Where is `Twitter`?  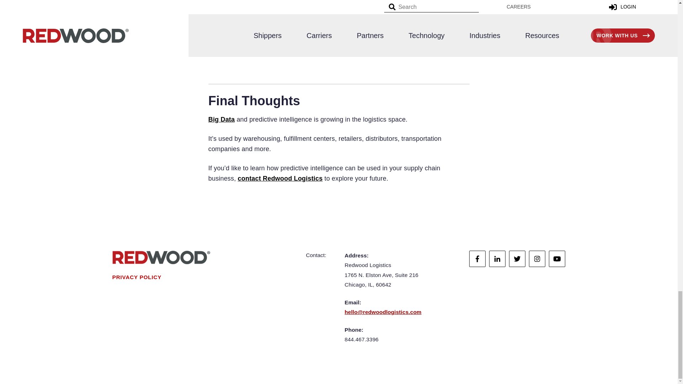 Twitter is located at coordinates (517, 259).